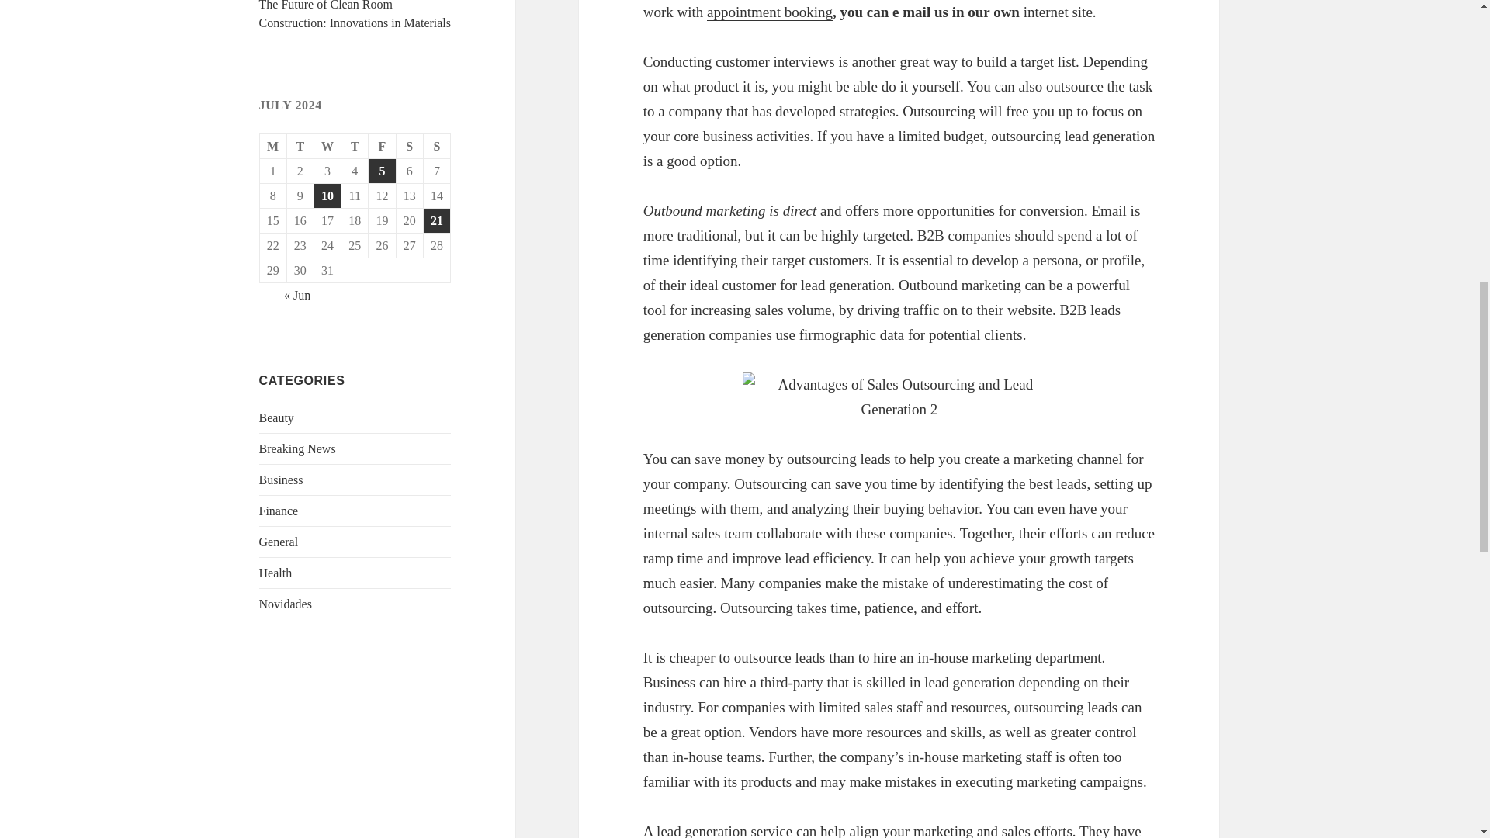 The image size is (1490, 838). I want to click on Tuesday, so click(301, 146).